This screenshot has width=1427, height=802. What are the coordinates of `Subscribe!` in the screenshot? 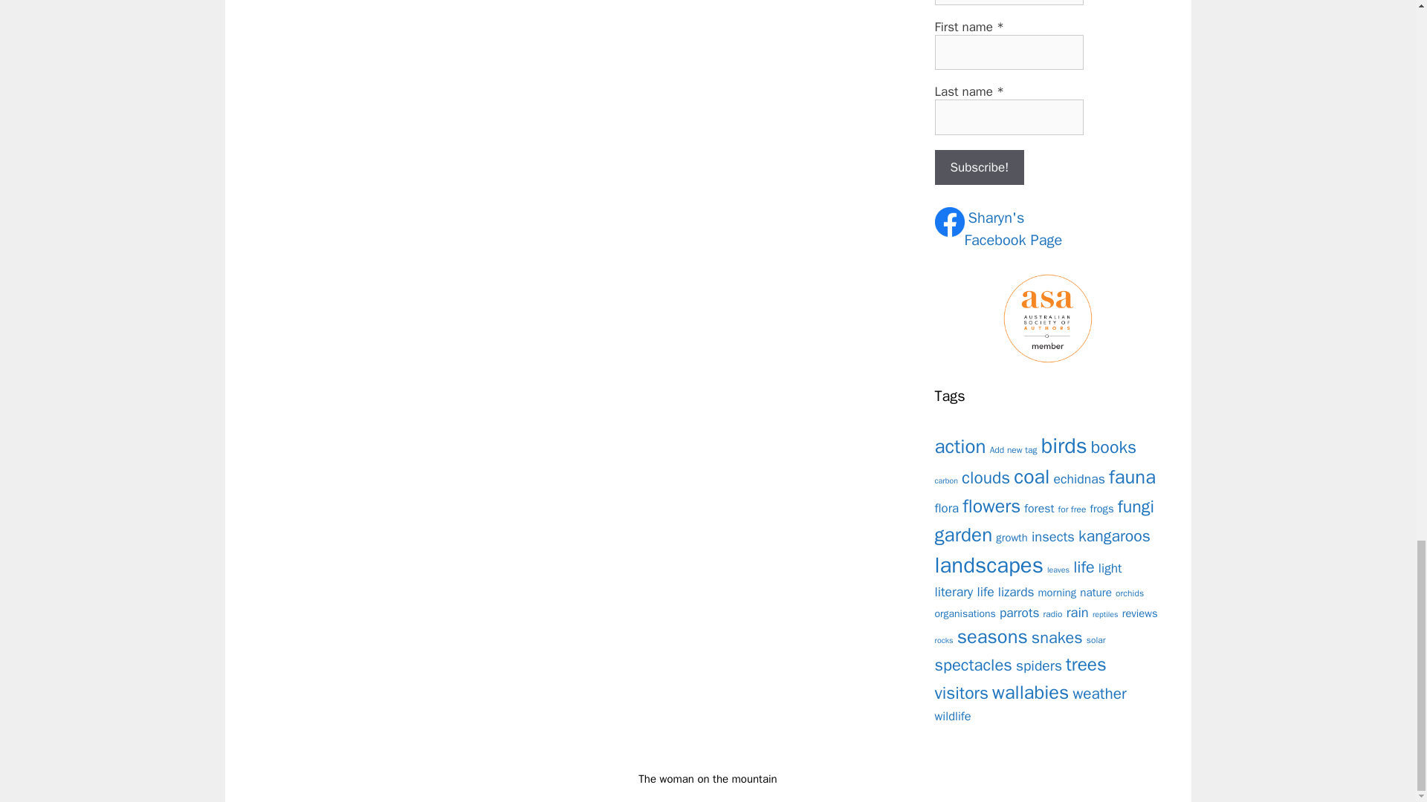 It's located at (1009, 53).